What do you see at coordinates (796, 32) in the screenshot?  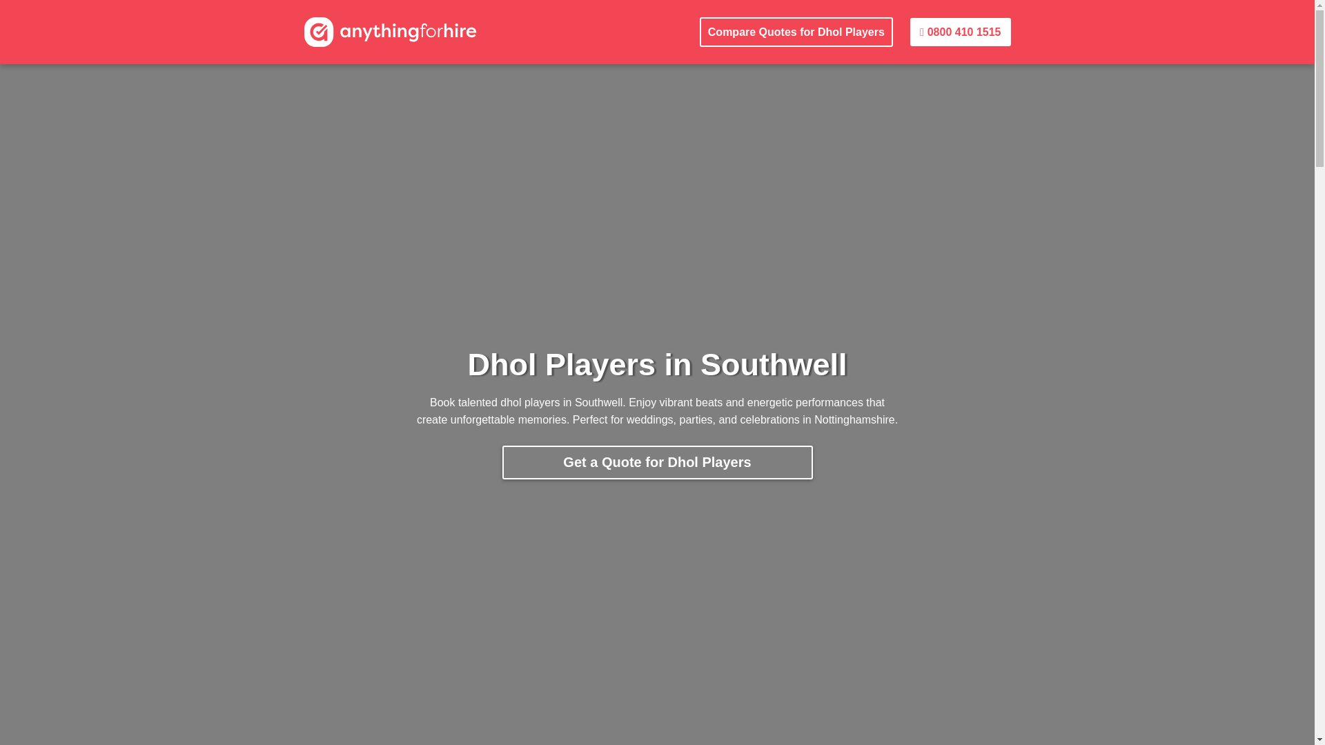 I see `Compare Quotes for Dhol Players` at bounding box center [796, 32].